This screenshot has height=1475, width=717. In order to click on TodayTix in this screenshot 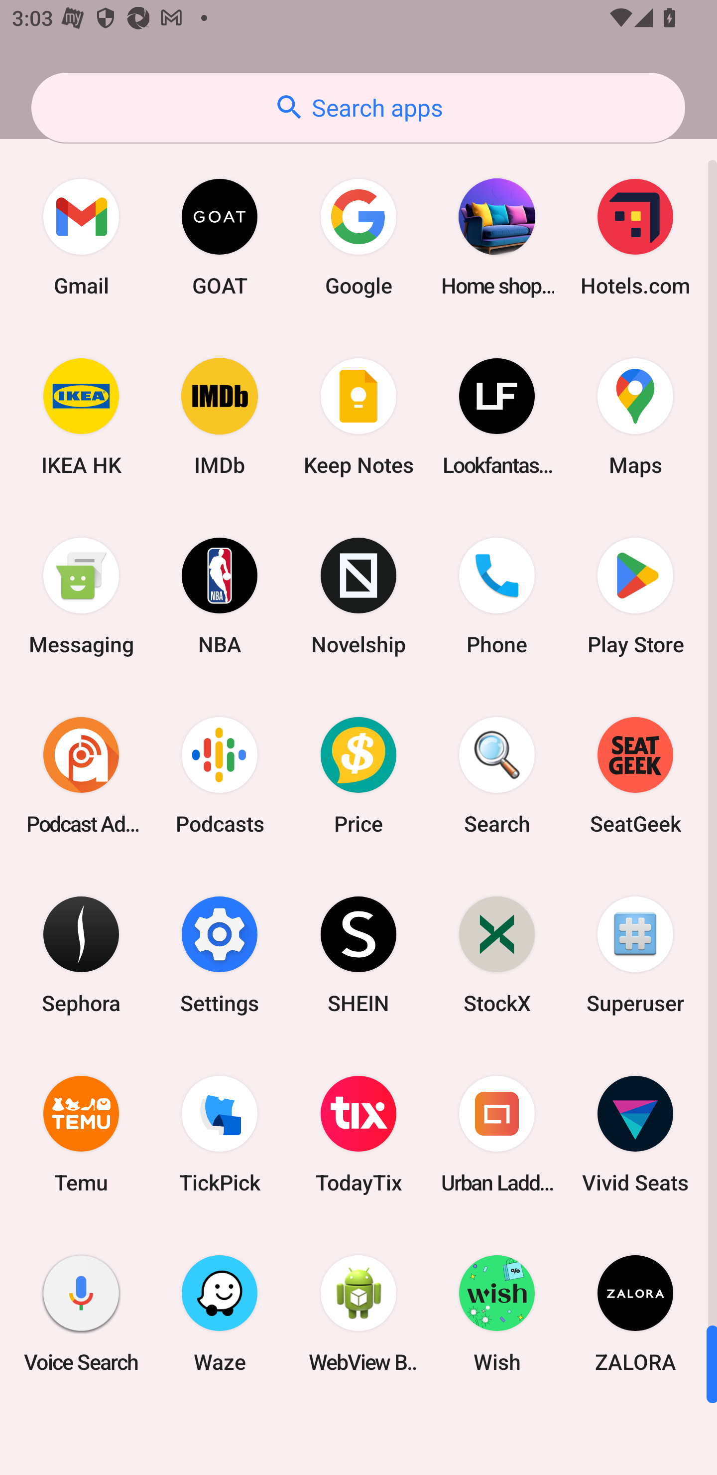, I will do `click(358, 1134)`.